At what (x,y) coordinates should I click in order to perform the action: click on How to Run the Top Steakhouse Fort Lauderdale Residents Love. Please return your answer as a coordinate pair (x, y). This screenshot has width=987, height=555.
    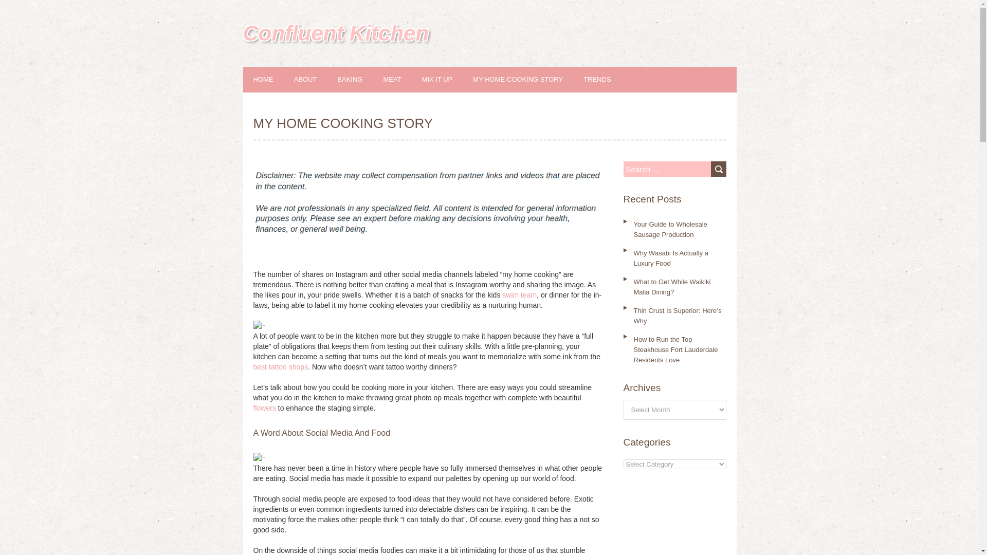
    Looking at the image, I should click on (675, 349).